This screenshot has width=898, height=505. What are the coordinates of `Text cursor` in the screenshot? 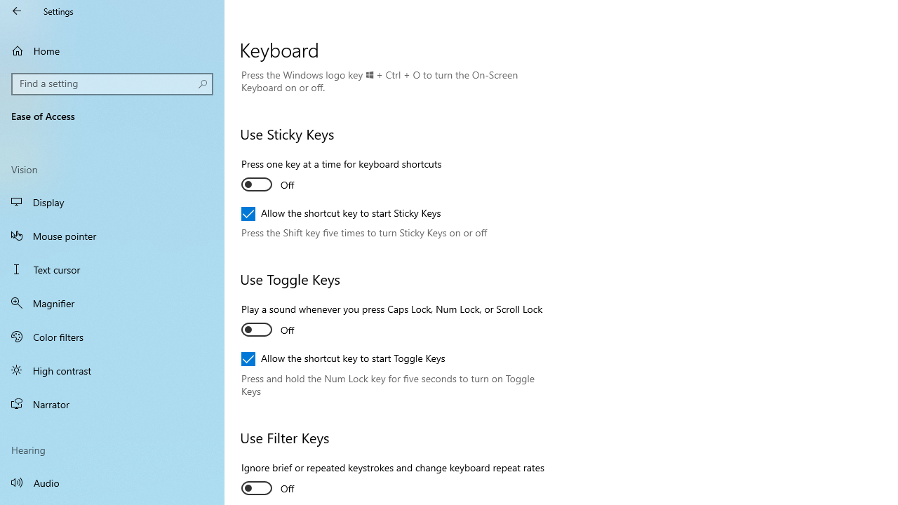 It's located at (112, 269).